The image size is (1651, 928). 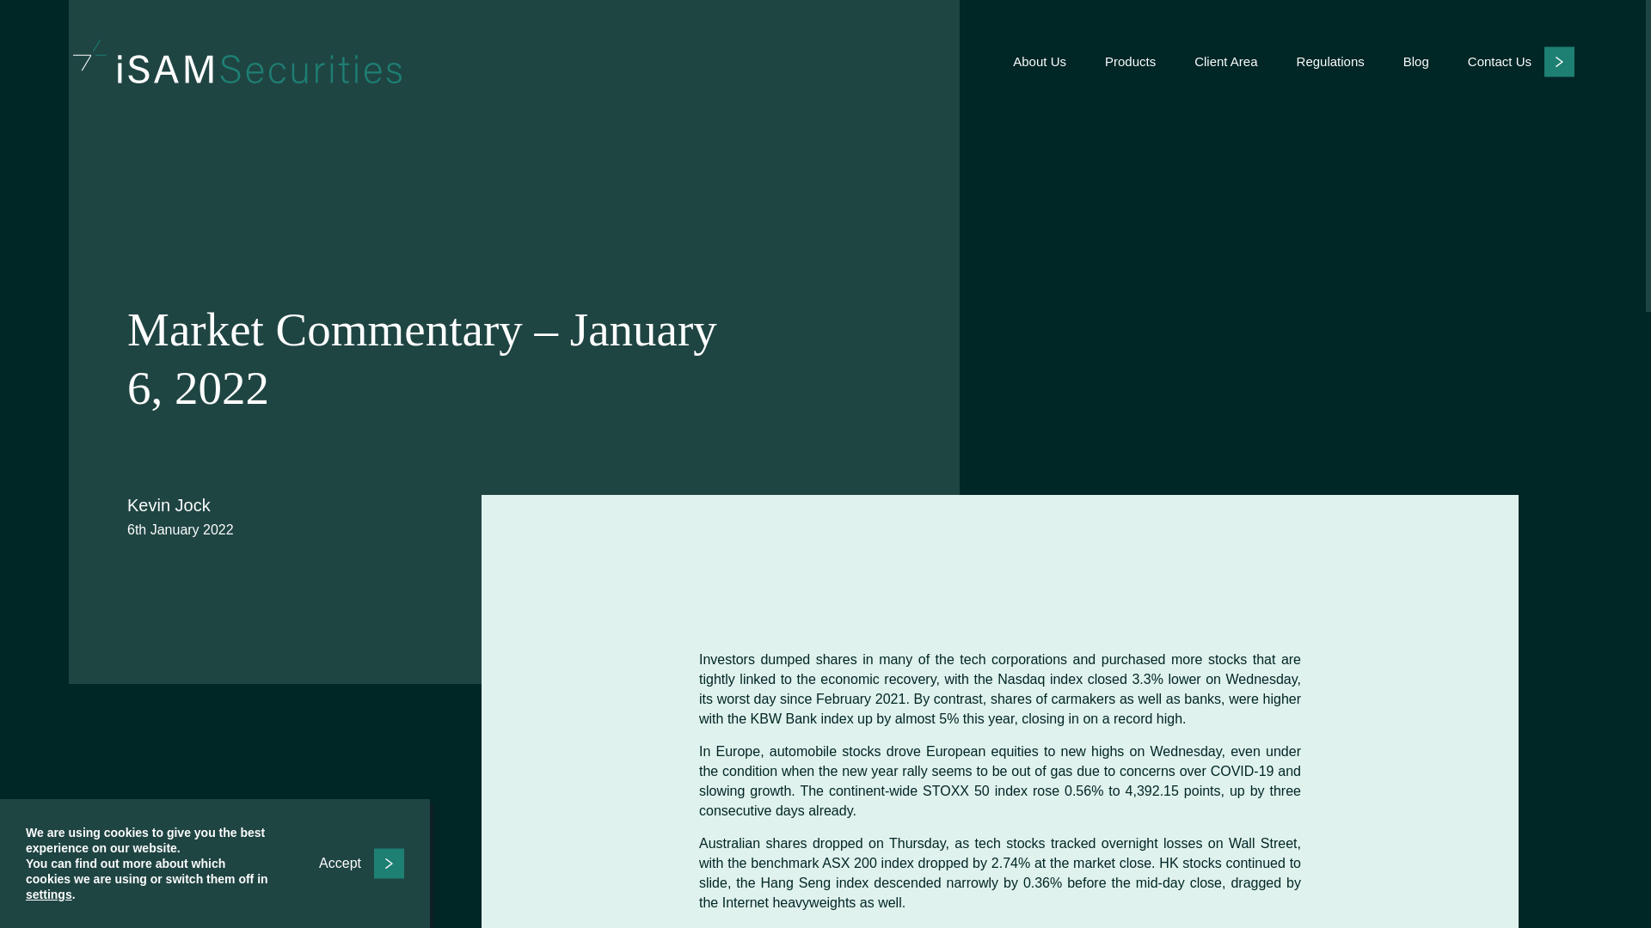 What do you see at coordinates (361, 863) in the screenshot?
I see `Accept` at bounding box center [361, 863].